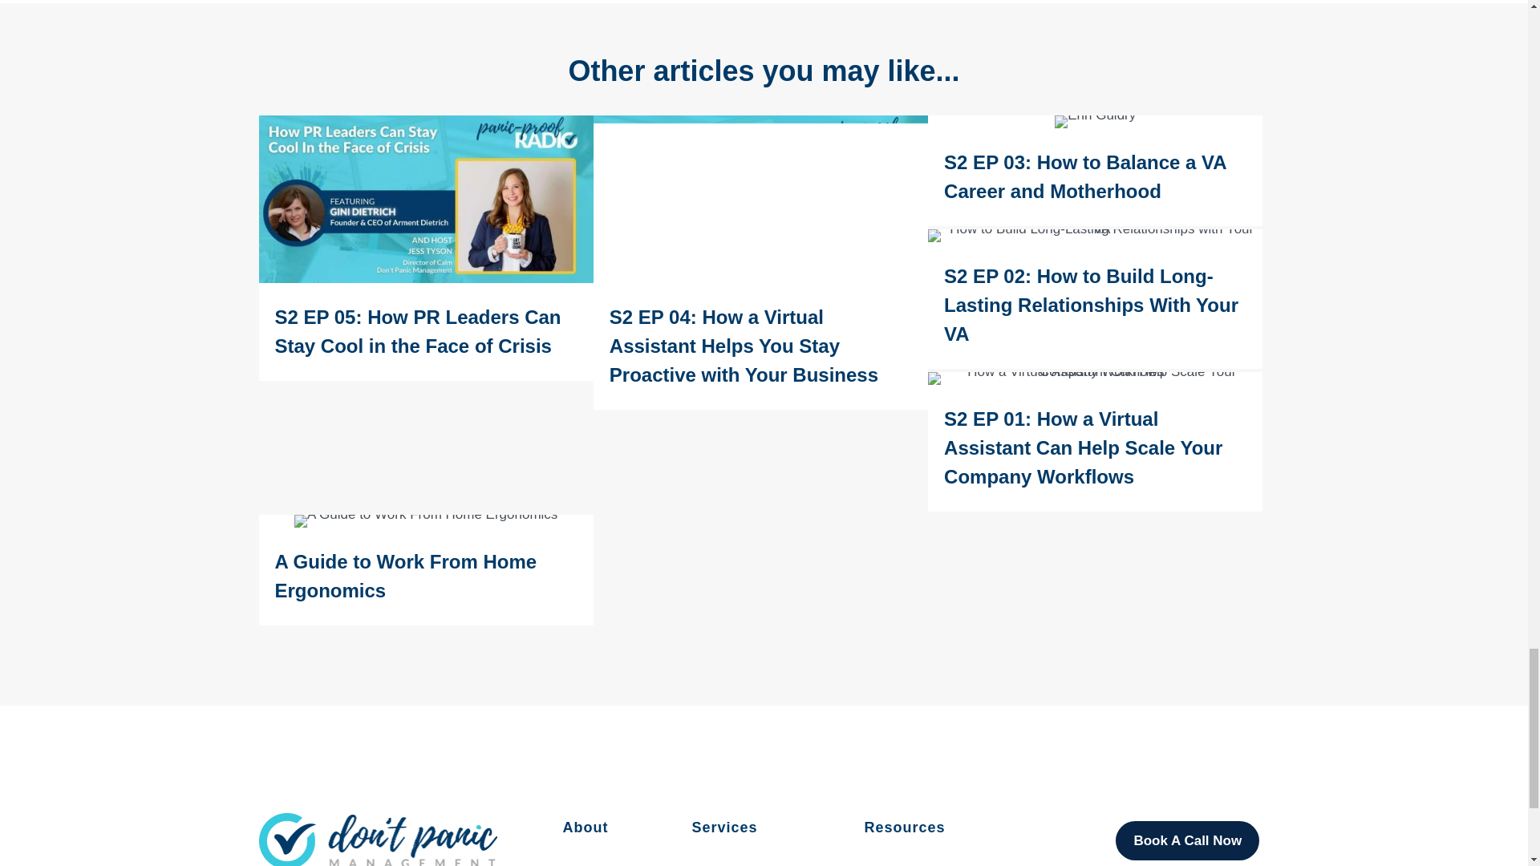 Image resolution: width=1540 pixels, height=866 pixels. I want to click on Gini Dietrich Rectangle, so click(425, 199).